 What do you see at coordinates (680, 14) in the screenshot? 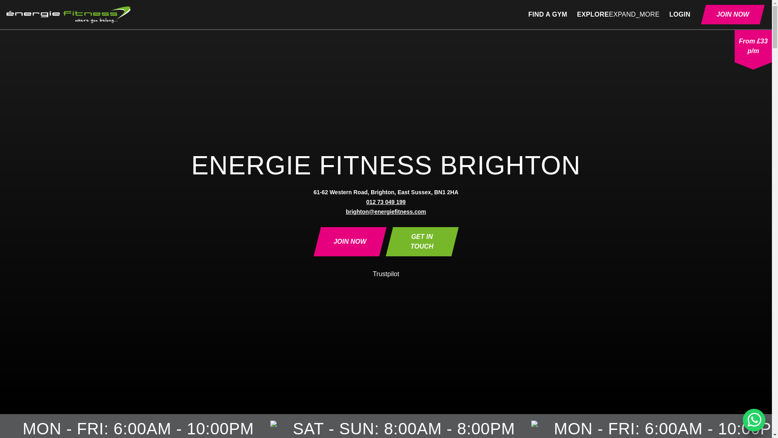
I see `Login` at bounding box center [680, 14].